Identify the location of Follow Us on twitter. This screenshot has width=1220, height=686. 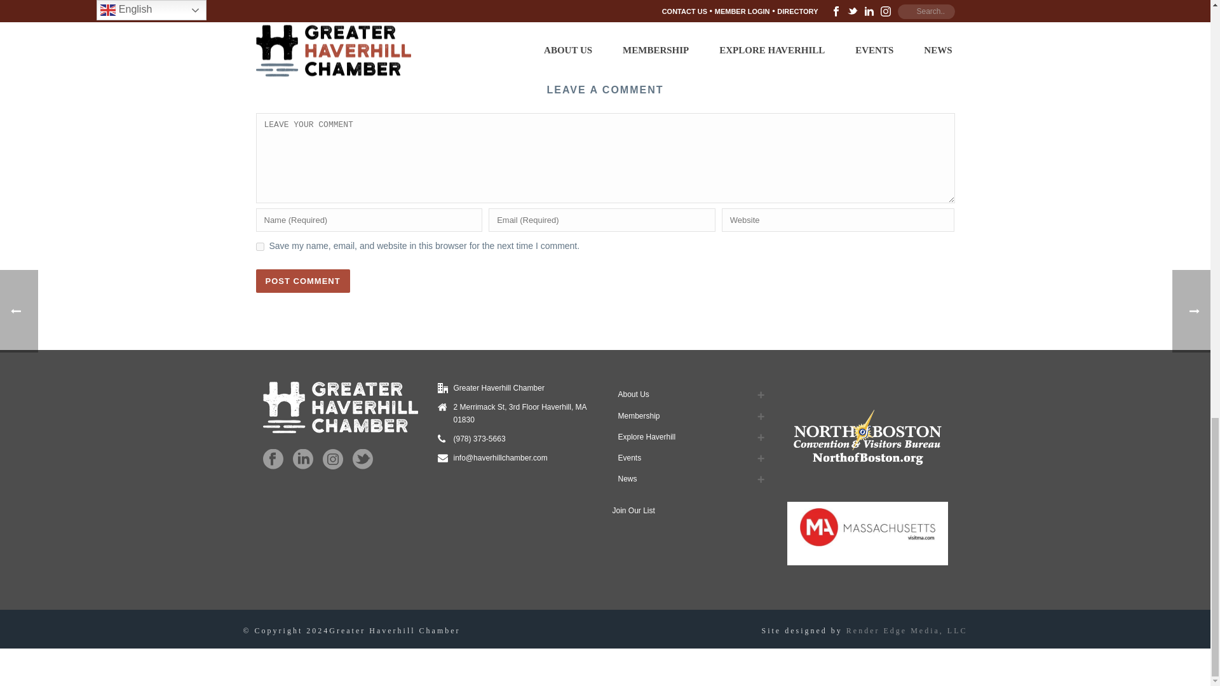
(362, 460).